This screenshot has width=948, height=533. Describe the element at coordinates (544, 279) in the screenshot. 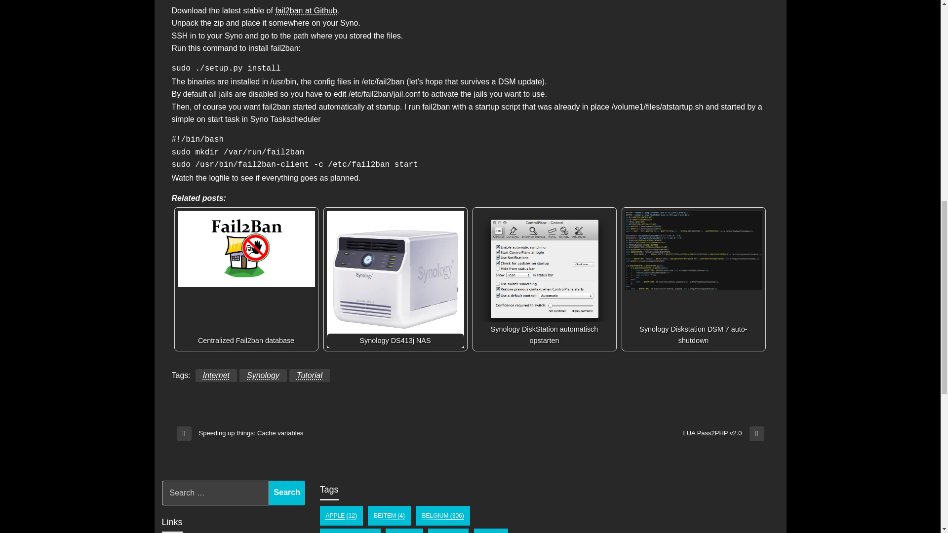

I see `Synology DiskStation automatisch opstarten` at that location.